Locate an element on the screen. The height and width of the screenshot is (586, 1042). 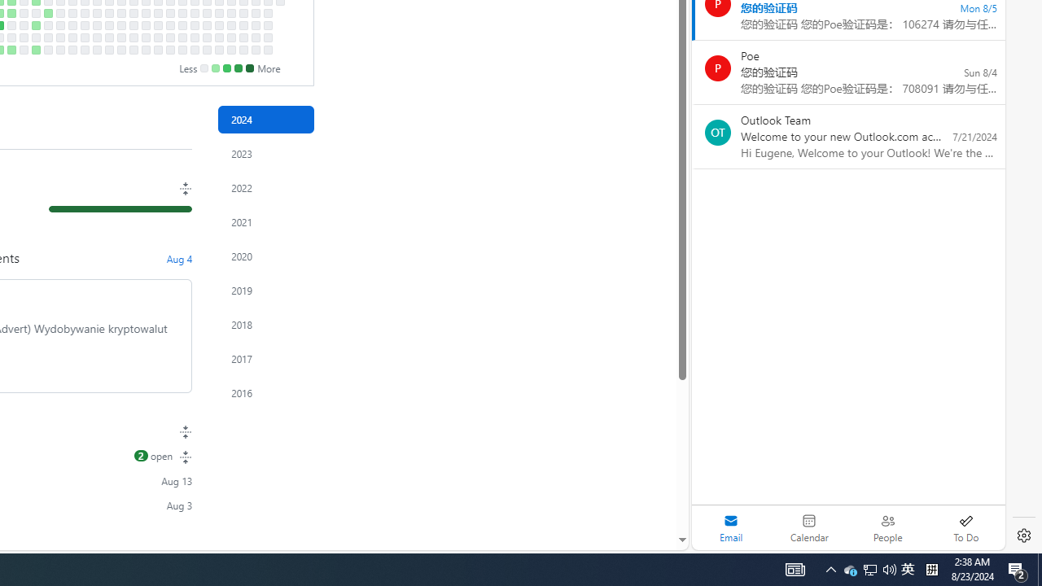
People is located at coordinates (887, 527).